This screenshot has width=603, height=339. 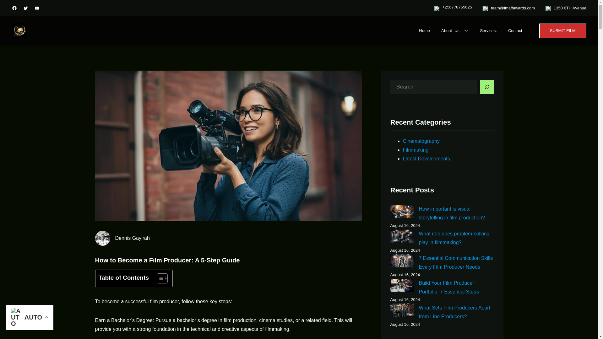 What do you see at coordinates (26, 8) in the screenshot?
I see `Twitter` at bounding box center [26, 8].